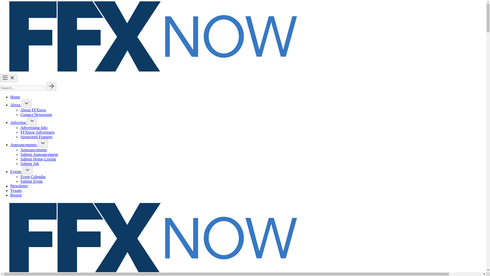 This screenshot has width=490, height=276. What do you see at coordinates (37, 132) in the screenshot?
I see `FFXnow Advertisers` at bounding box center [37, 132].